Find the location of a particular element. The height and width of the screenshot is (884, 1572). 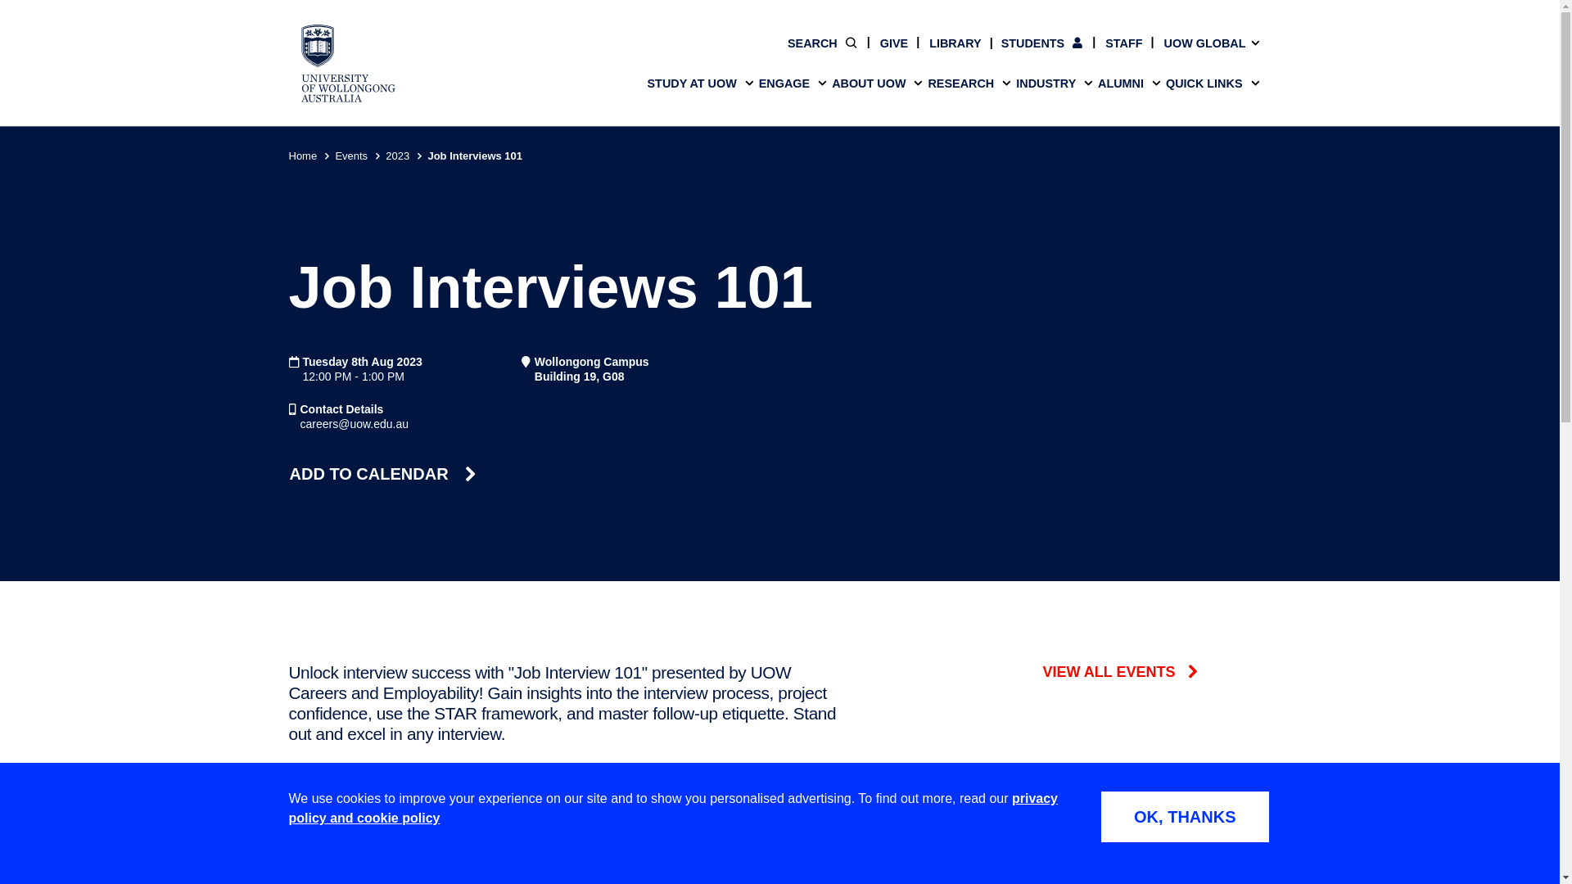

ACCOMMODATION is located at coordinates (657, 29).